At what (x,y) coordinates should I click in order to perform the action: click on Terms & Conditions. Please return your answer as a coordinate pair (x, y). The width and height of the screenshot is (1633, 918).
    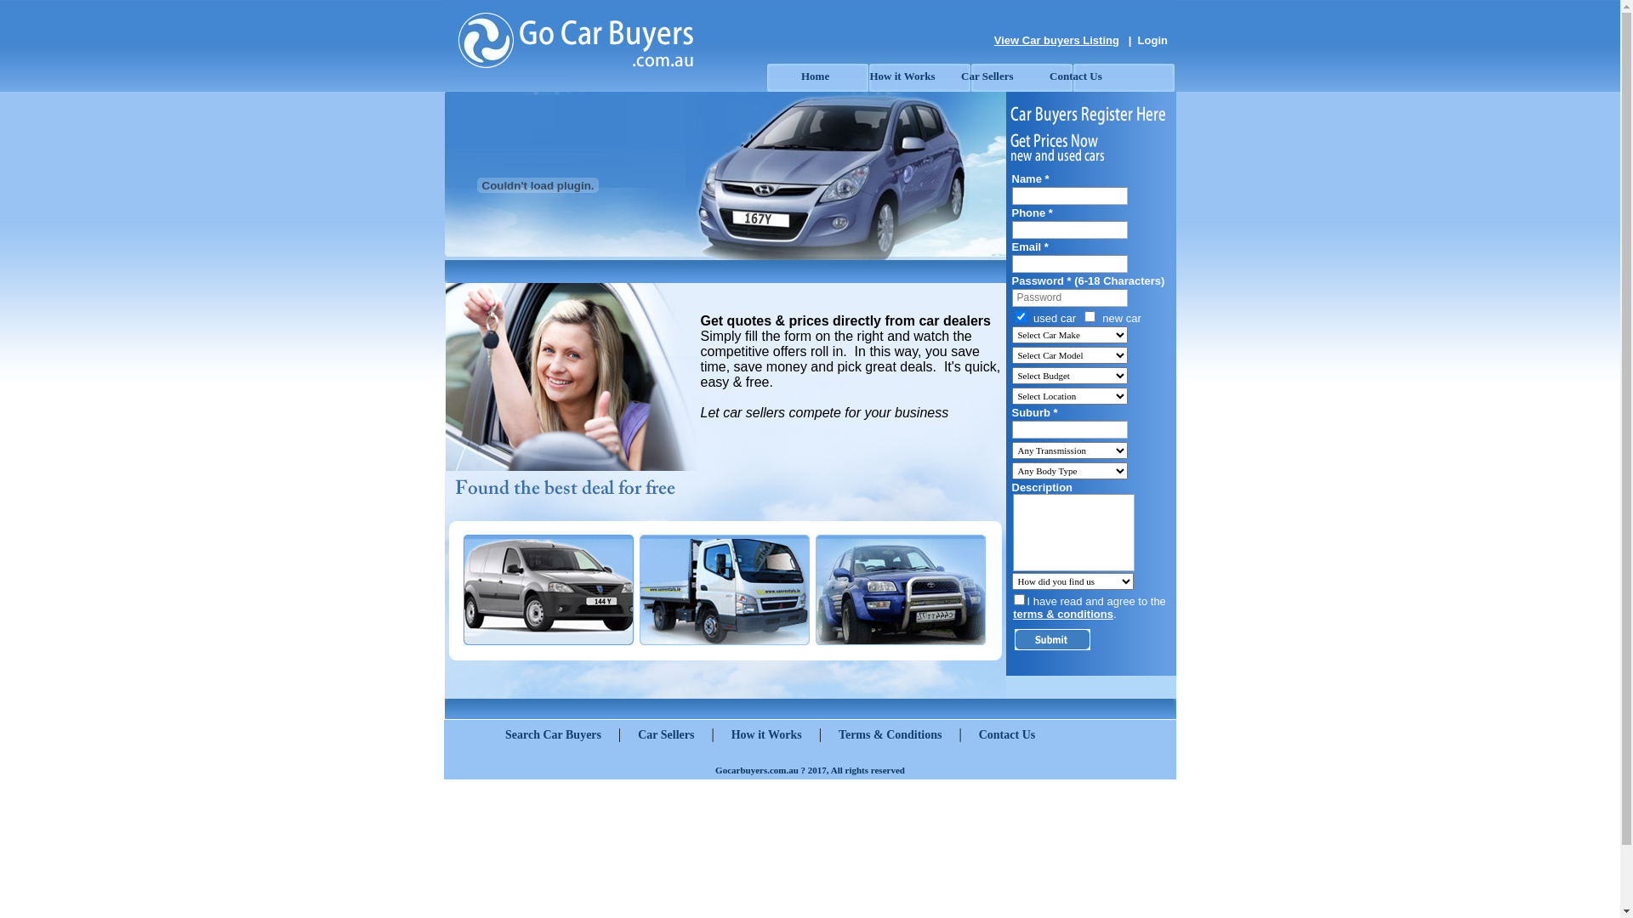
    Looking at the image, I should click on (890, 734).